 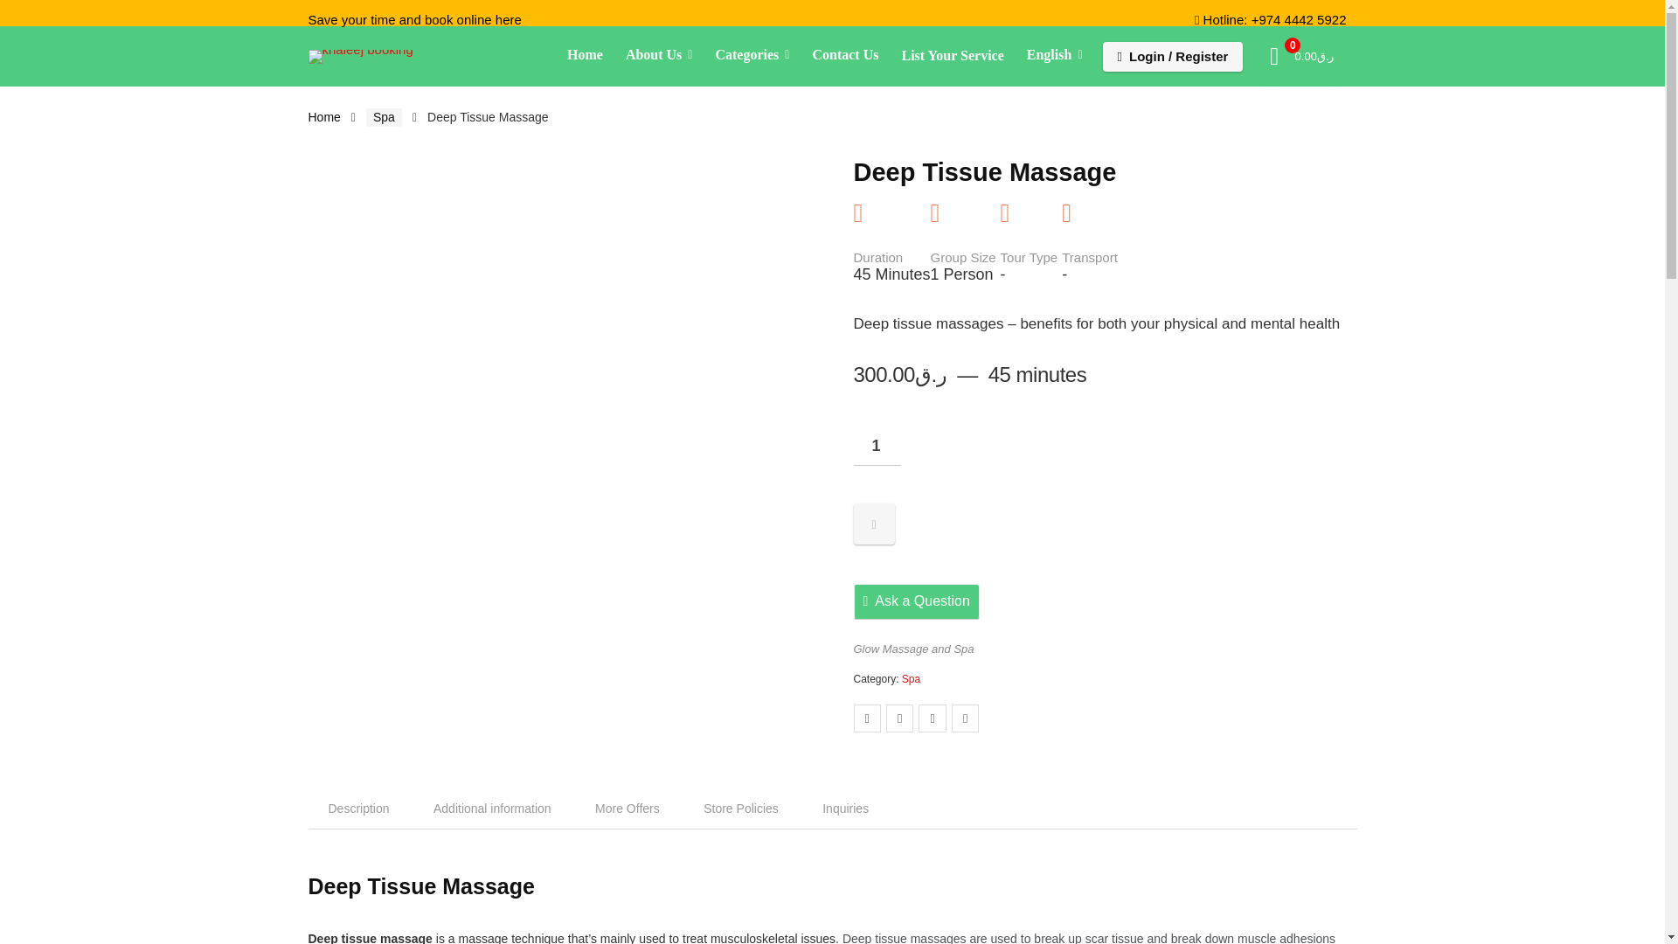 I want to click on Categories, so click(x=752, y=56).